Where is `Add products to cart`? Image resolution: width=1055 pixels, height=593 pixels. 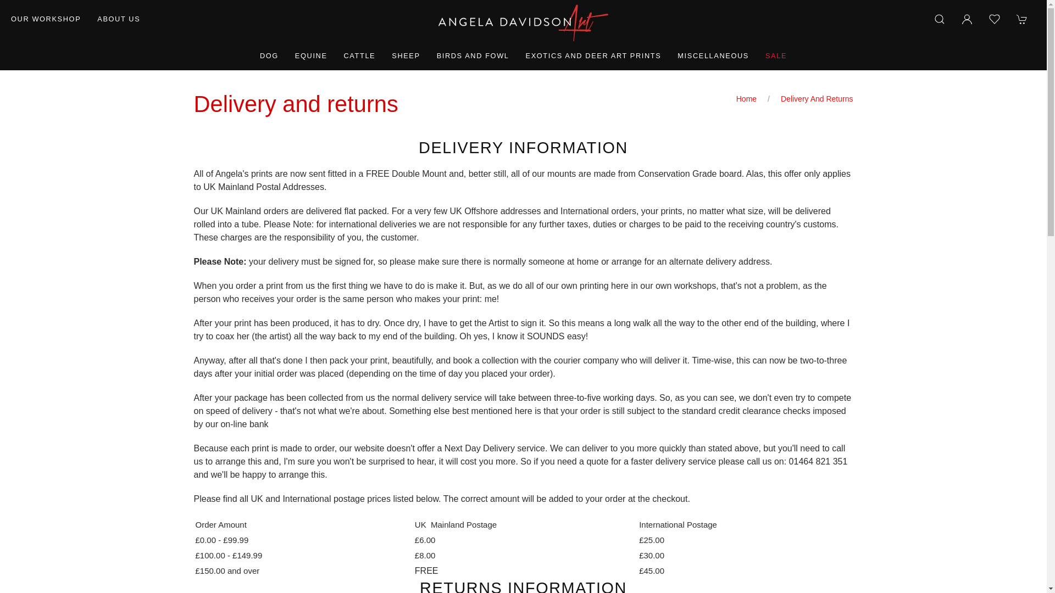 Add products to cart is located at coordinates (1022, 19).